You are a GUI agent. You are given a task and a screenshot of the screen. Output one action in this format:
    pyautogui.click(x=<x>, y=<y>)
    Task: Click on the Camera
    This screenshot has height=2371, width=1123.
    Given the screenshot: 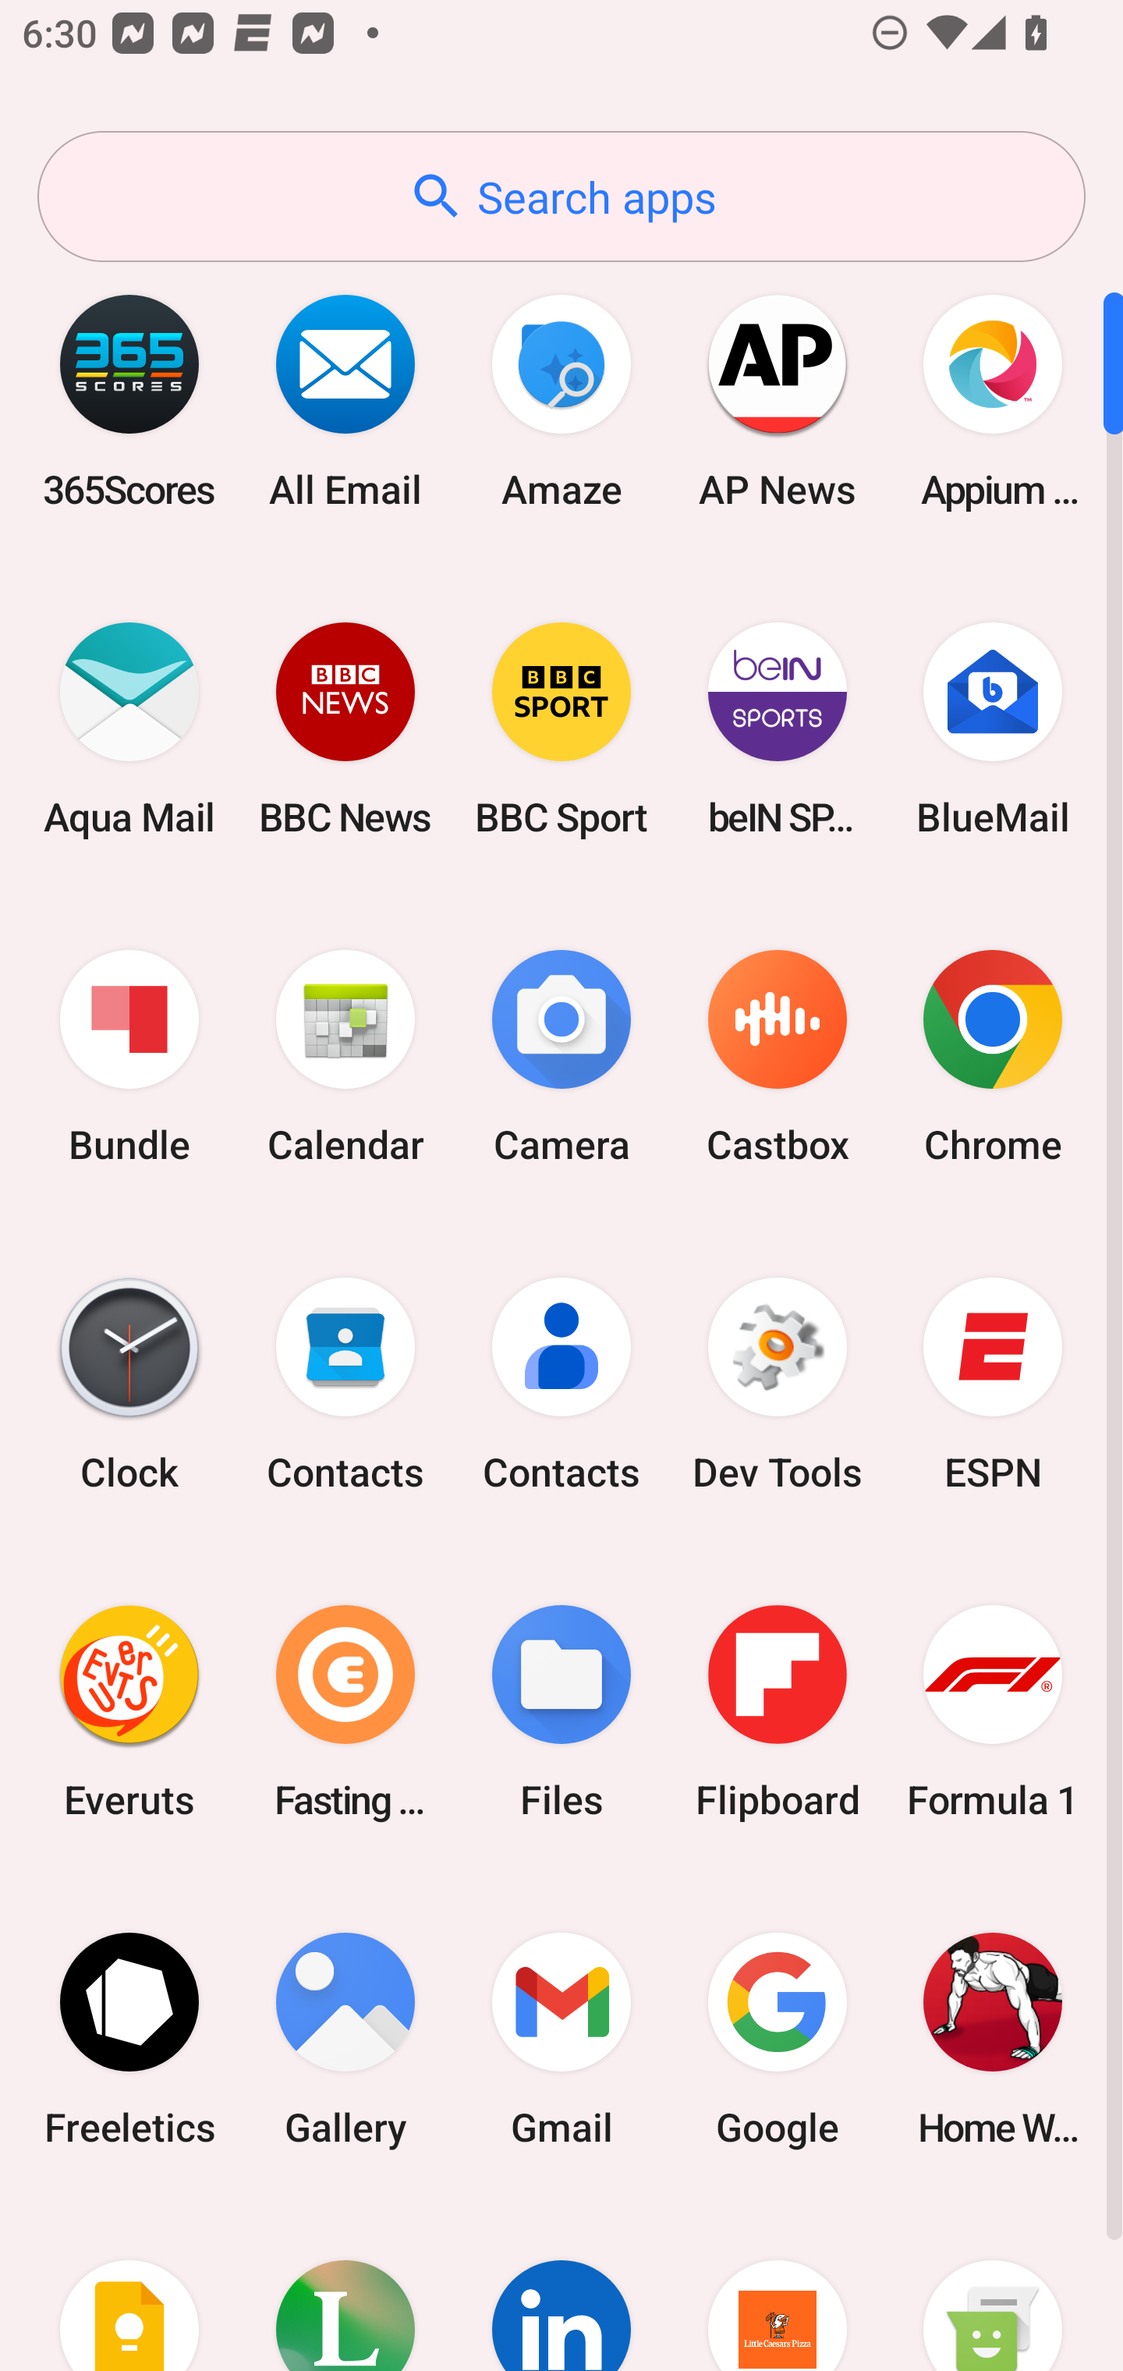 What is the action you would take?
    pyautogui.click(x=561, y=1058)
    